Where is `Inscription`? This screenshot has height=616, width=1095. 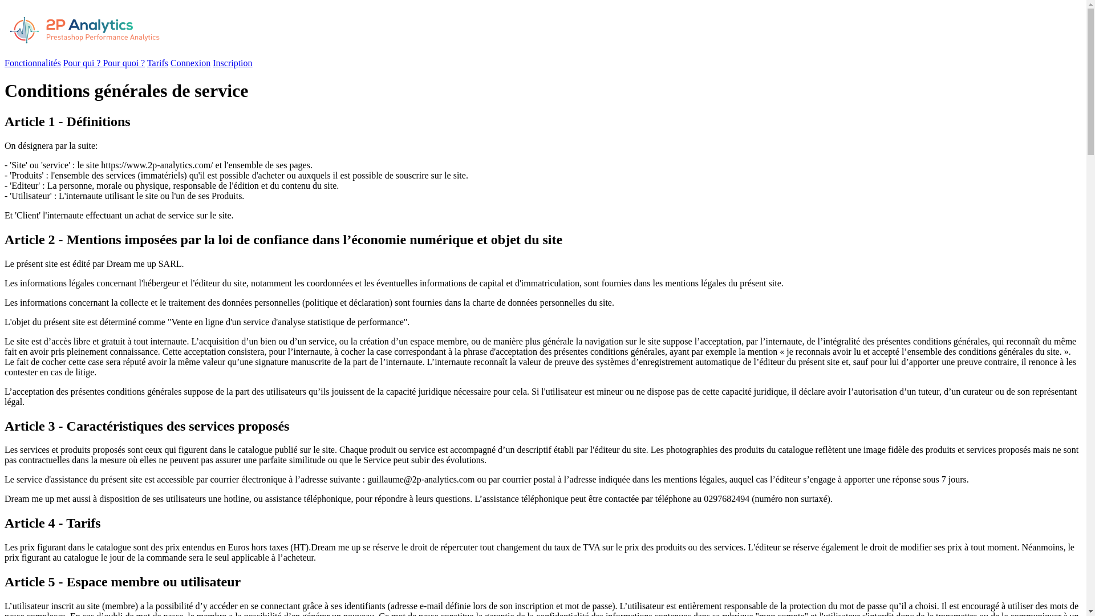 Inscription is located at coordinates (233, 63).